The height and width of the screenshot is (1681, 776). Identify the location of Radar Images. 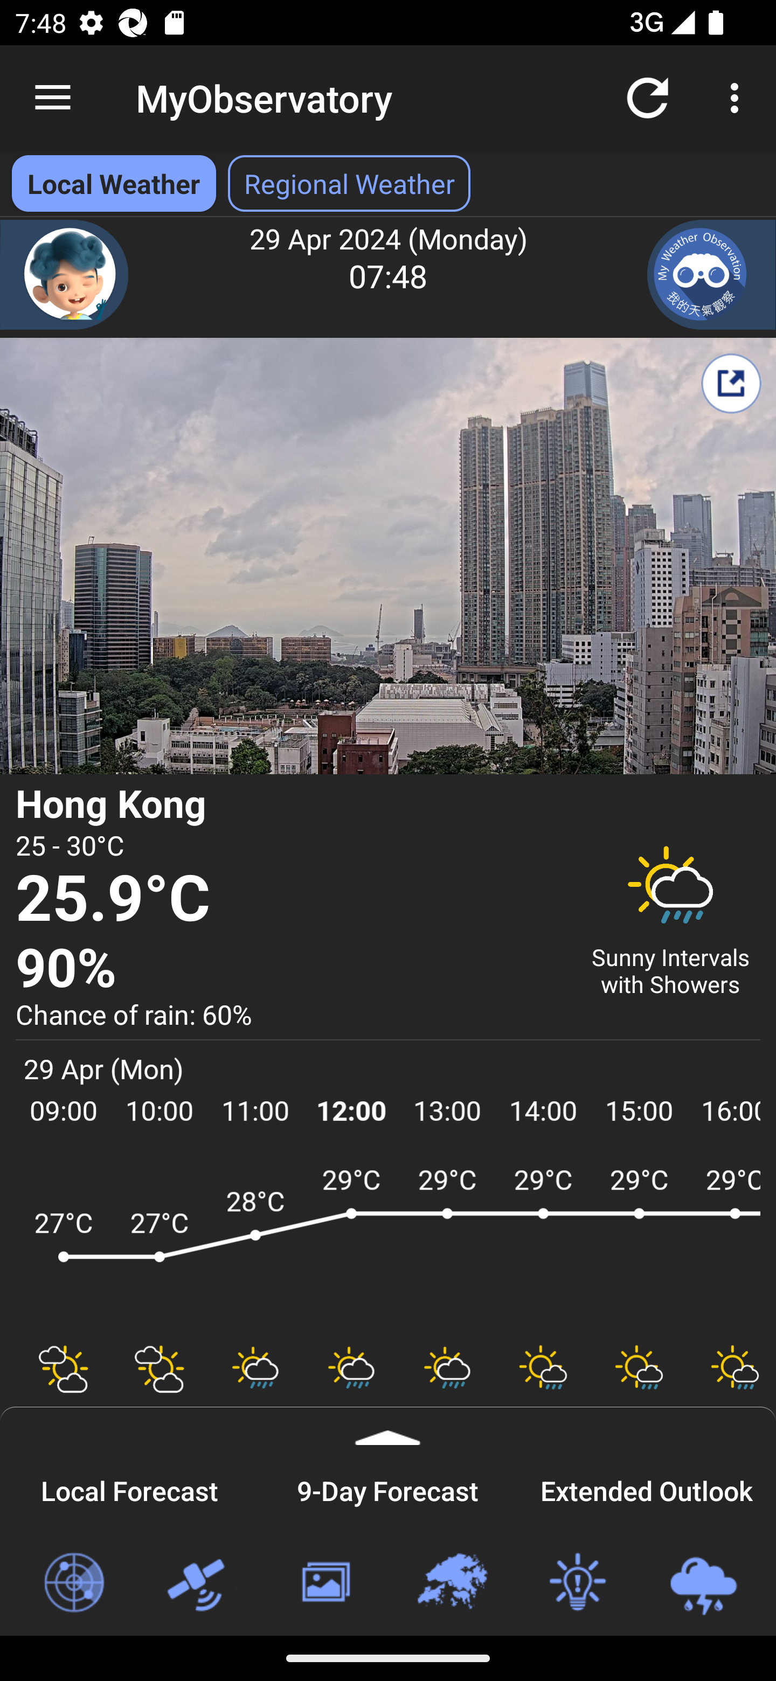
(73, 1583).